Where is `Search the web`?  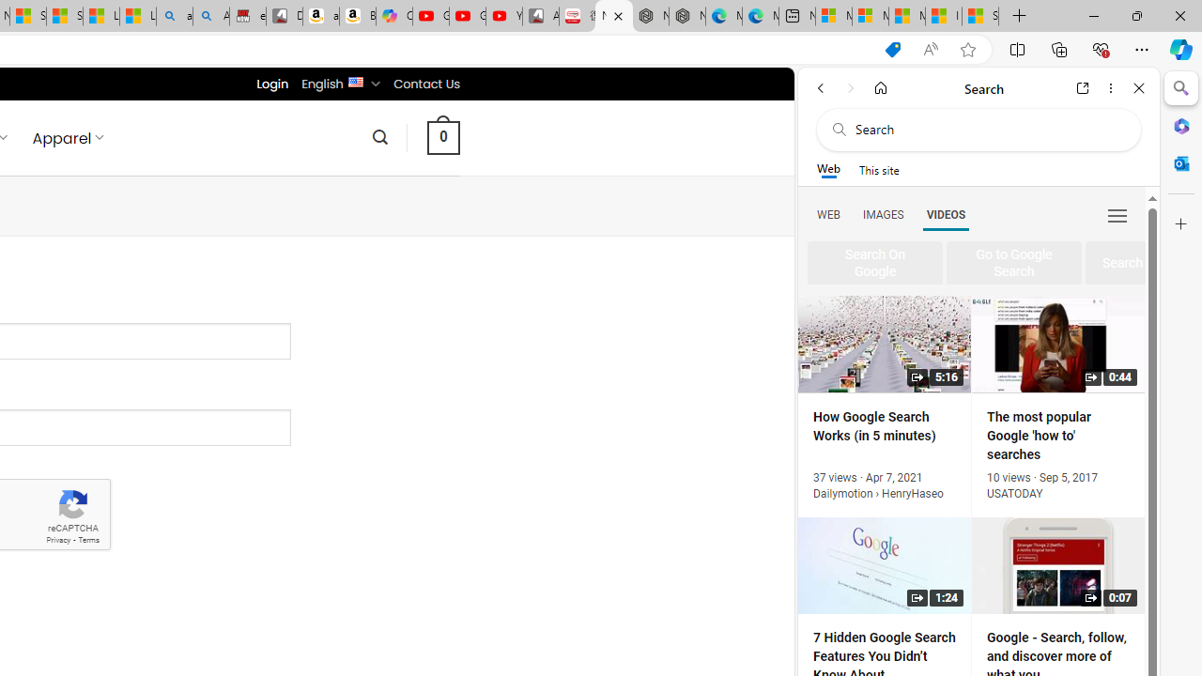 Search the web is located at coordinates (988, 130).